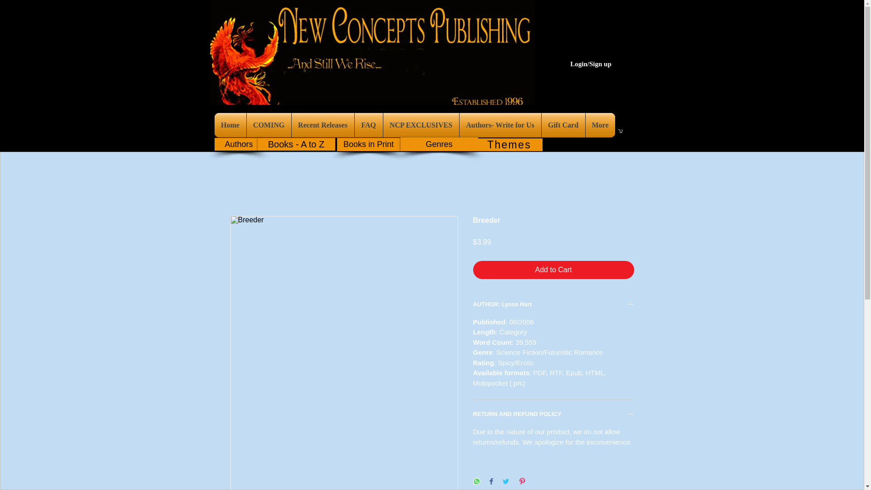 The width and height of the screenshot is (871, 490). What do you see at coordinates (322, 125) in the screenshot?
I see `Recent Releases` at bounding box center [322, 125].